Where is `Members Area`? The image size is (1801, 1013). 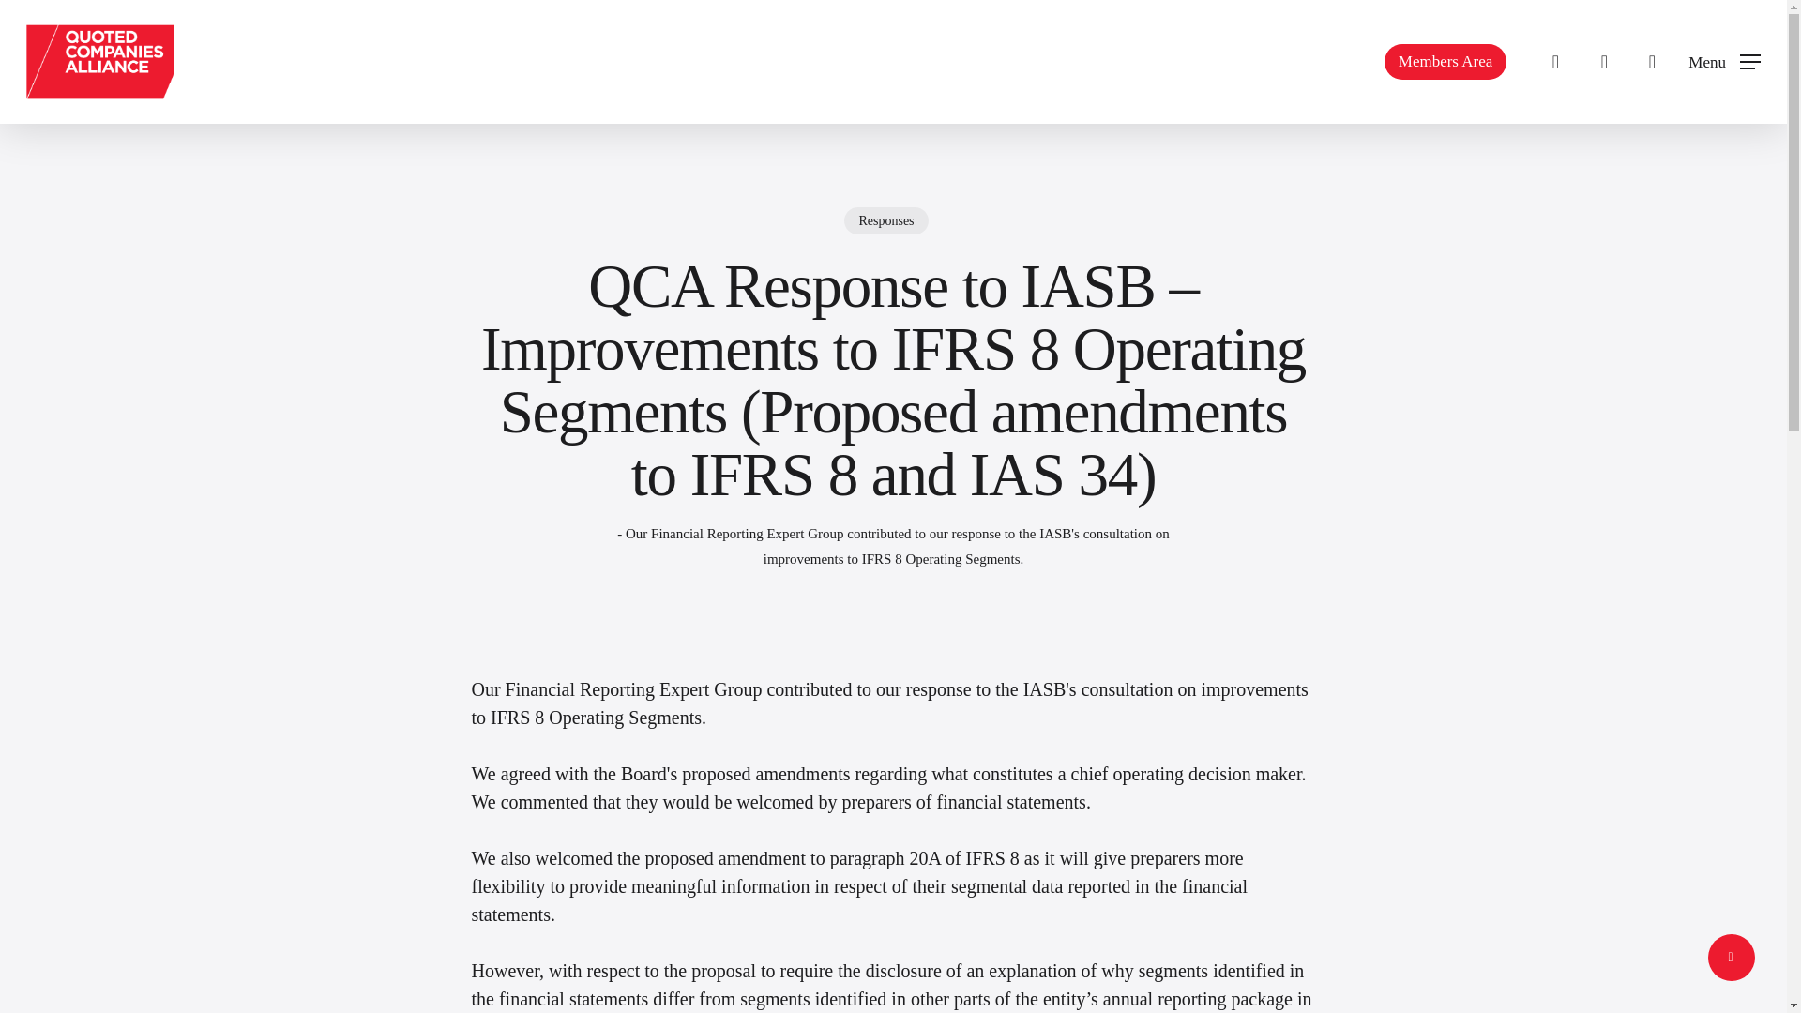
Members Area is located at coordinates (1446, 62).